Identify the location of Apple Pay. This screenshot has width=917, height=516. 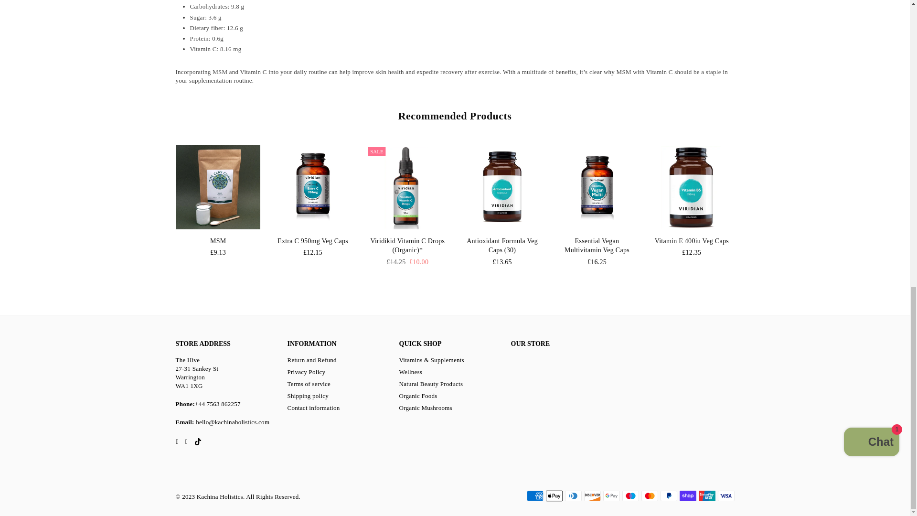
(554, 496).